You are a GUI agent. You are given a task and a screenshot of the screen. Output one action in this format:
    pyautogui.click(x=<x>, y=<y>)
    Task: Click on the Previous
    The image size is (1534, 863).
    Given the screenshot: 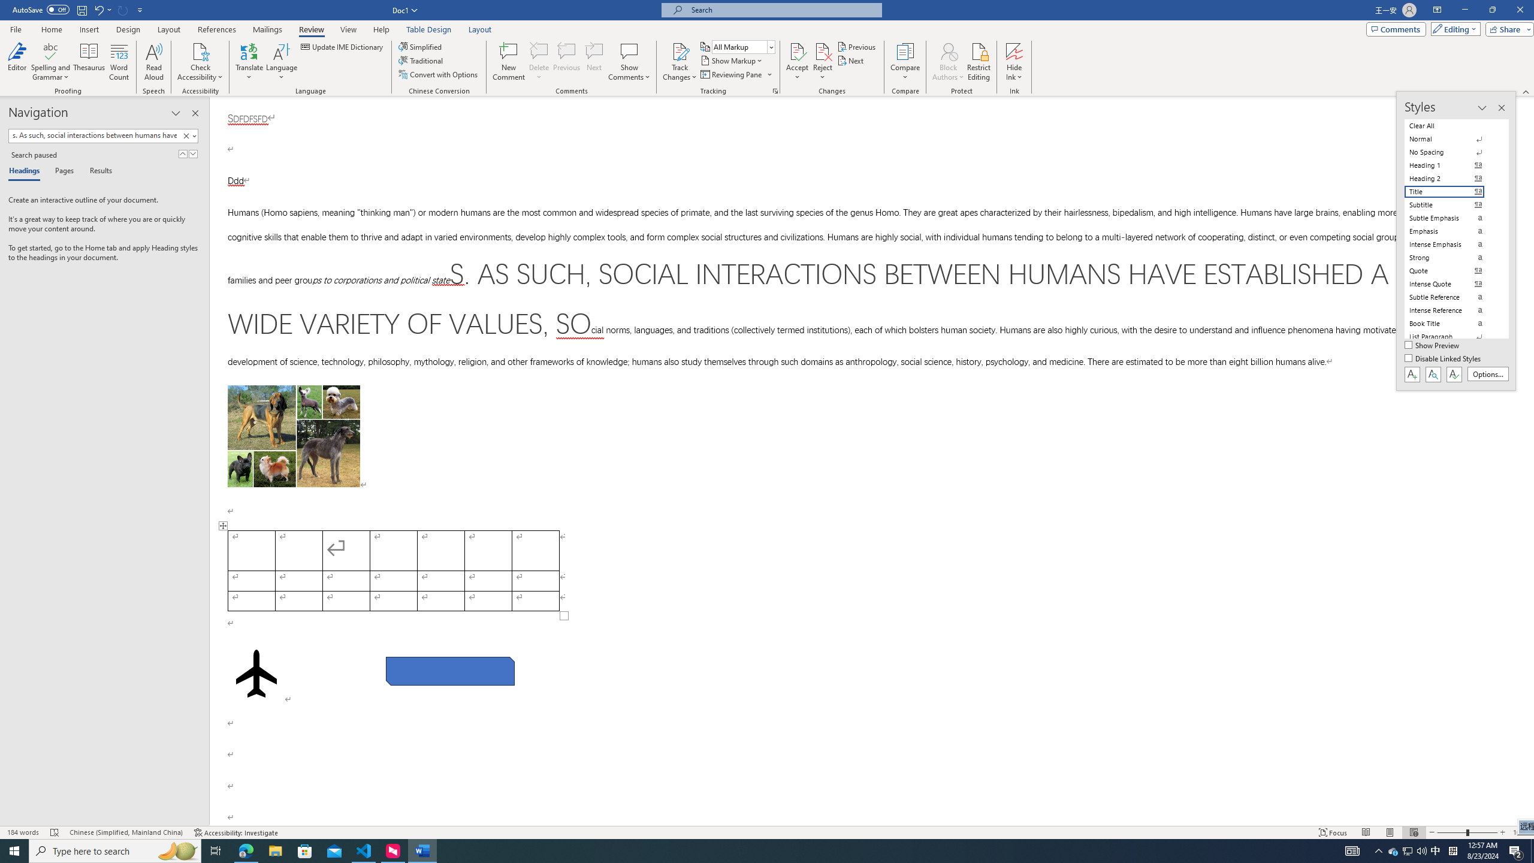 What is the action you would take?
    pyautogui.click(x=857, y=47)
    